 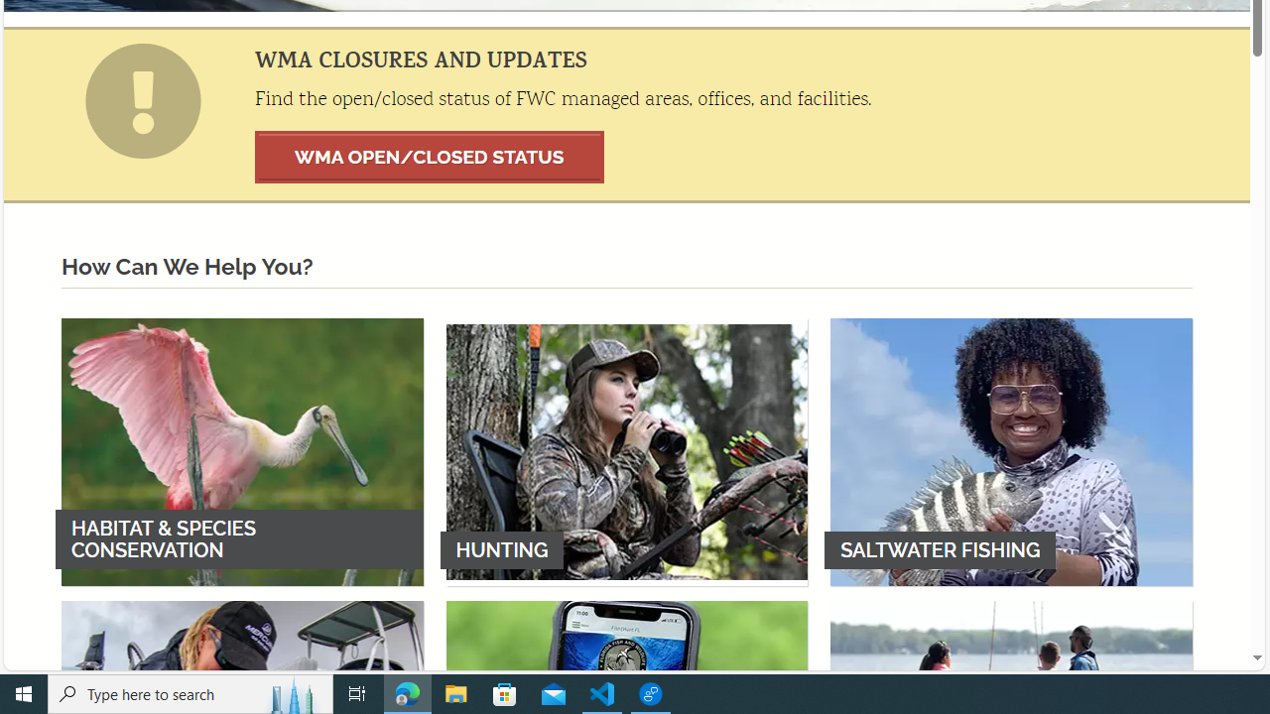 What do you see at coordinates (1011, 451) in the screenshot?
I see `SALTWATER FISHING` at bounding box center [1011, 451].